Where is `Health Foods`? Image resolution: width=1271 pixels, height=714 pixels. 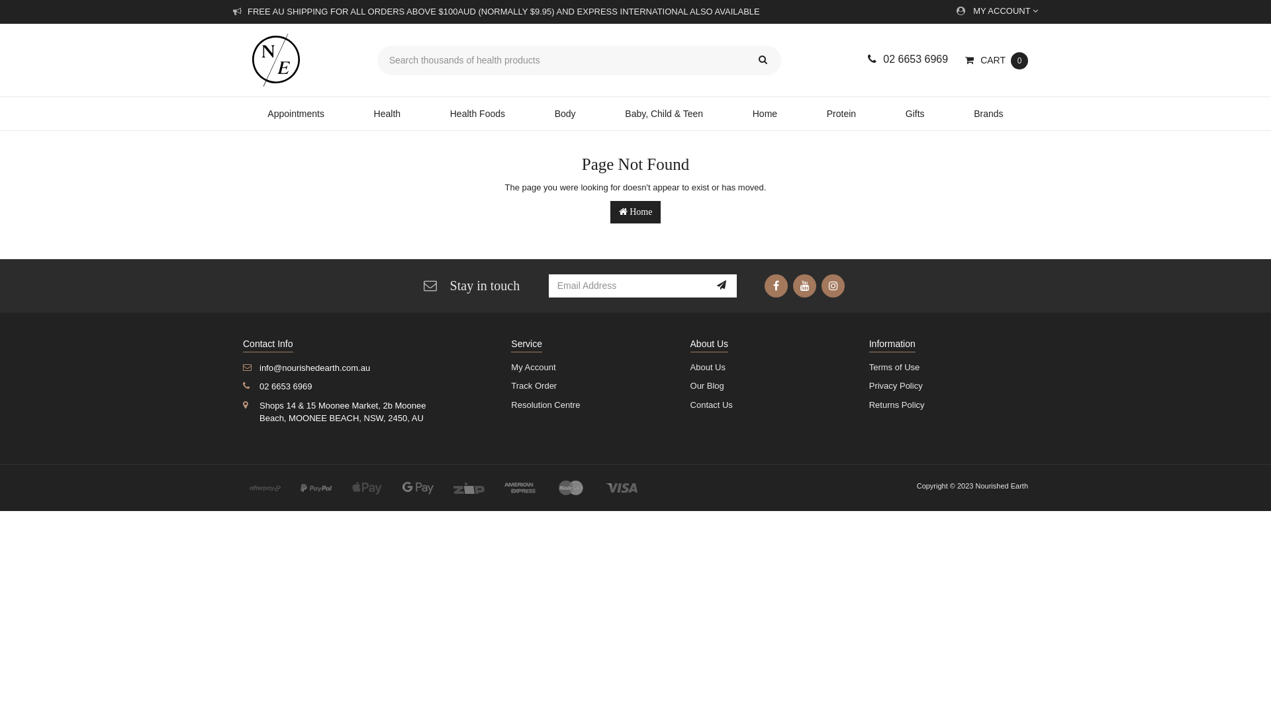
Health Foods is located at coordinates (477, 114).